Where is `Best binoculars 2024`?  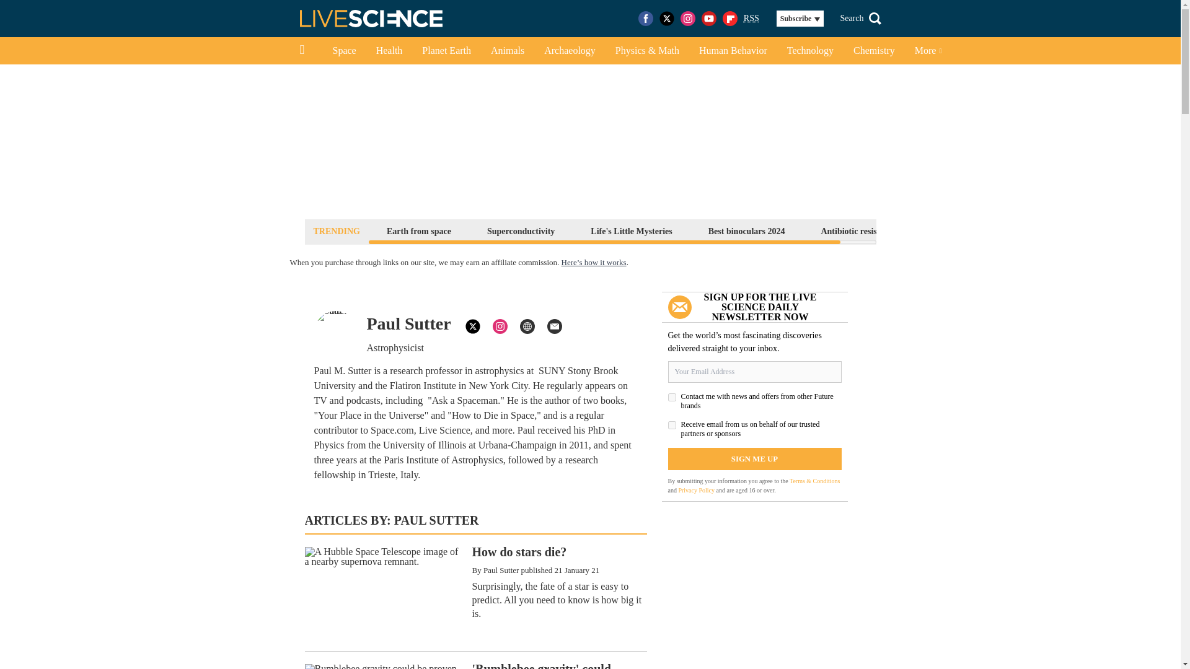
Best binoculars 2024 is located at coordinates (747, 230).